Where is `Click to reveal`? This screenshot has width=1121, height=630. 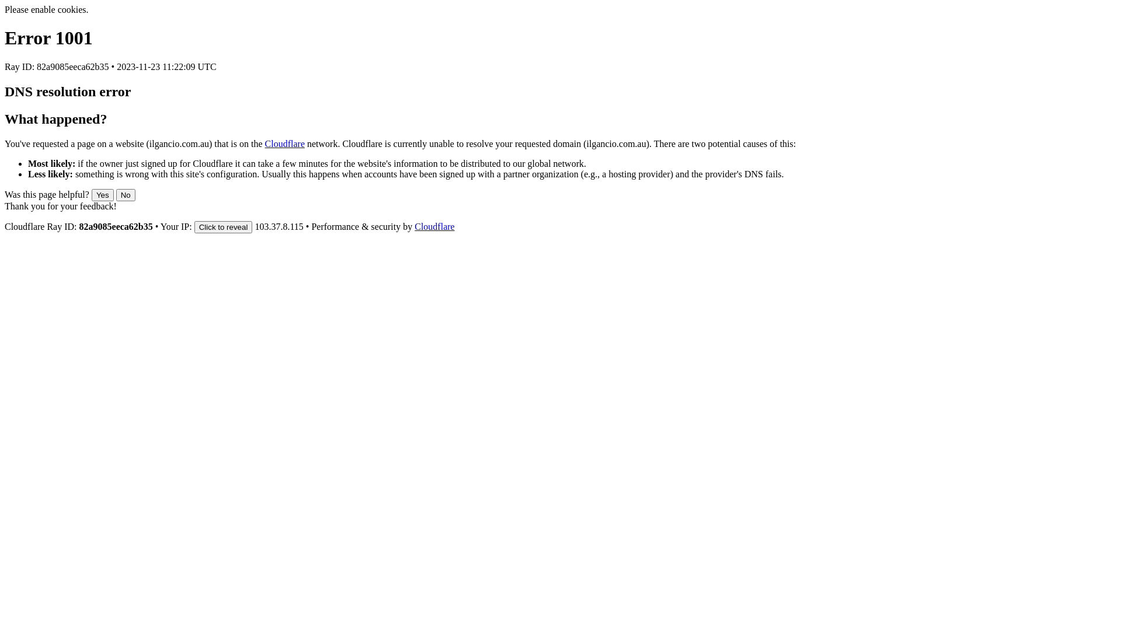 Click to reveal is located at coordinates (224, 228).